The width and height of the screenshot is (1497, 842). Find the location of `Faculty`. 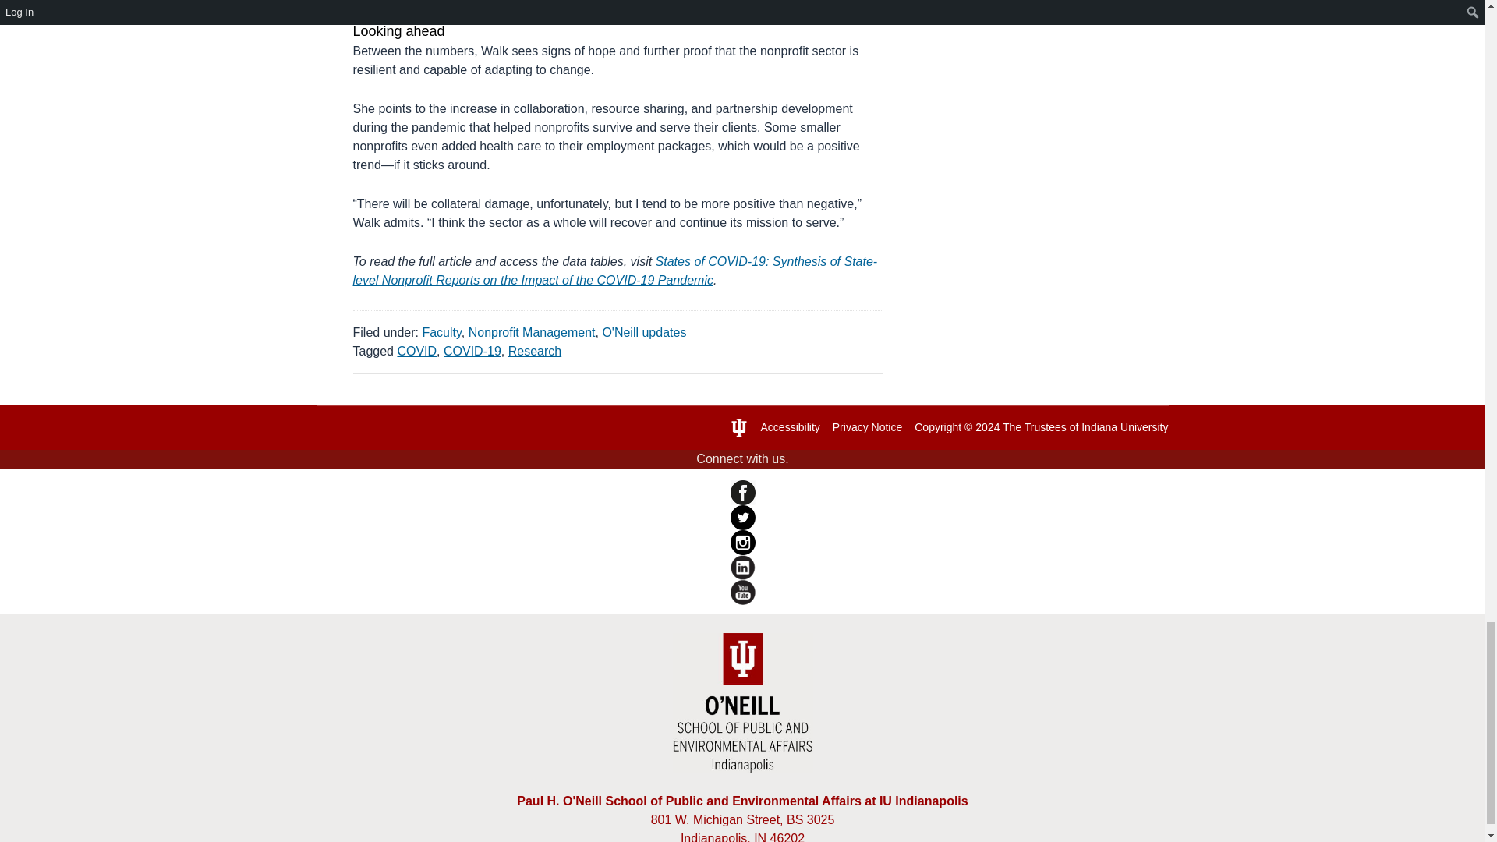

Faculty is located at coordinates (441, 332).